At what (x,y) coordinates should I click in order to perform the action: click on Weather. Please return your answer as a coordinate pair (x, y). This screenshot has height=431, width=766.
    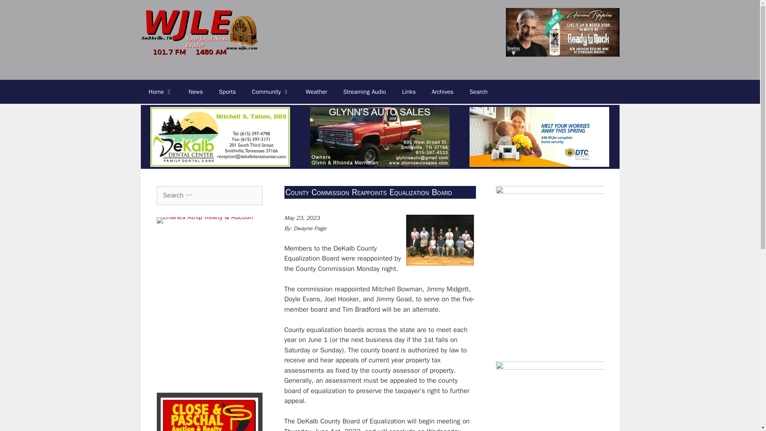
    Looking at the image, I should click on (316, 92).